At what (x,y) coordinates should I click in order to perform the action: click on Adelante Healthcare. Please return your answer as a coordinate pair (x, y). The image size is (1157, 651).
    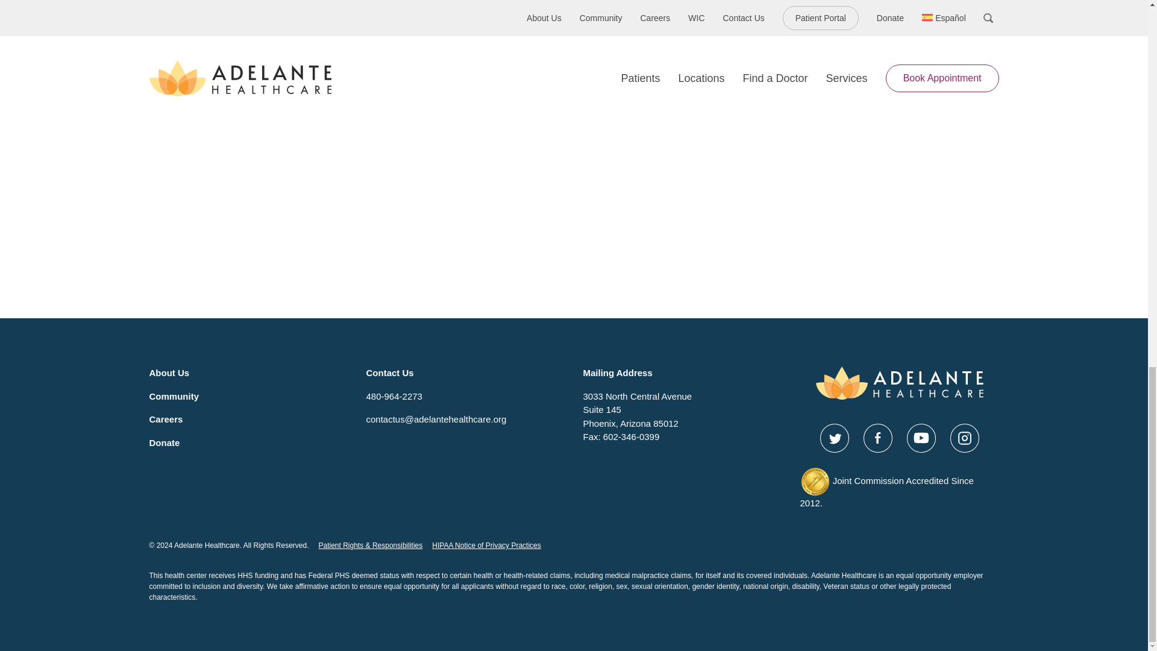
    Looking at the image, I should click on (899, 383).